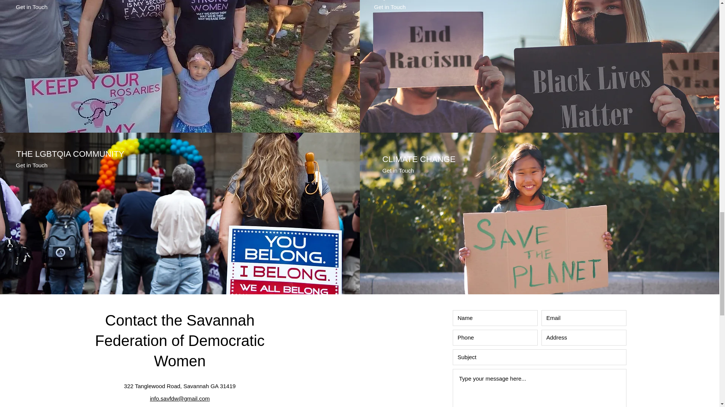 This screenshot has width=725, height=407. What do you see at coordinates (32, 165) in the screenshot?
I see `Get in Touch` at bounding box center [32, 165].